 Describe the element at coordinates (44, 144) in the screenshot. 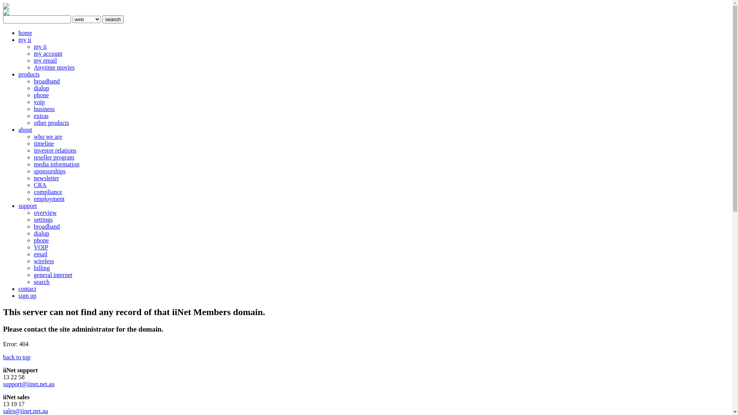

I see `timeline` at that location.